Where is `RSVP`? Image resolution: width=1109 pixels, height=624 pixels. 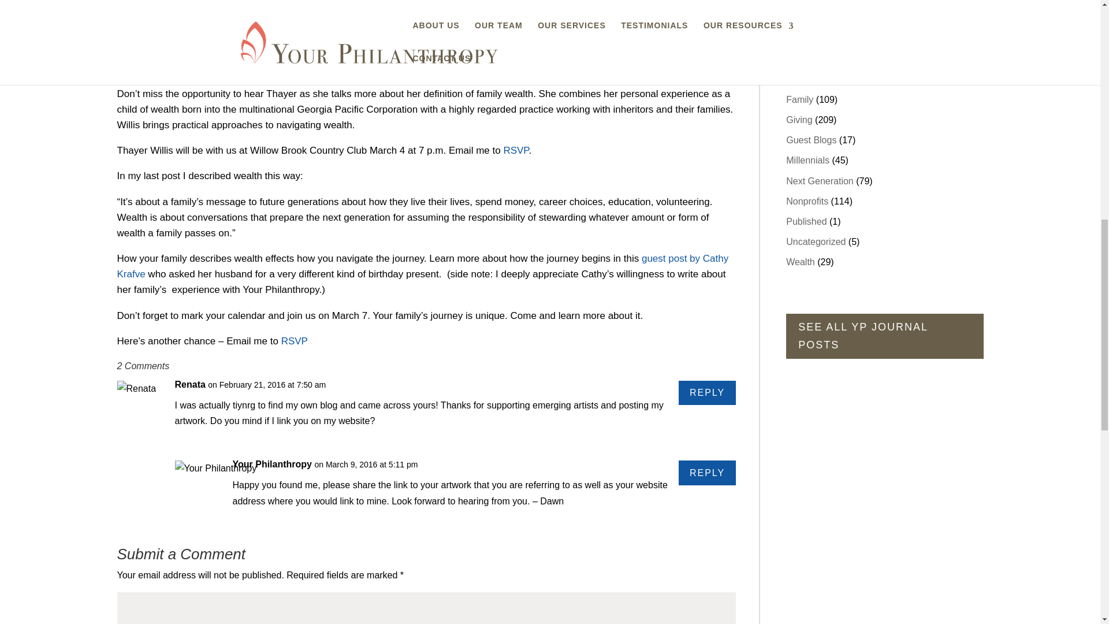
RSVP is located at coordinates (516, 150).